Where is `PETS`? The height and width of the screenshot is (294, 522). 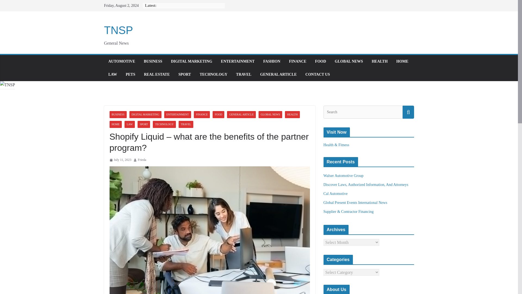 PETS is located at coordinates (130, 75).